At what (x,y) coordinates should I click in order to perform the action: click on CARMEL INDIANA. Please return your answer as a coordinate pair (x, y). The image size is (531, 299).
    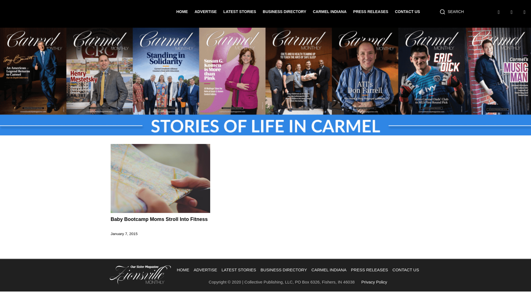
    Looking at the image, I should click on (330, 11).